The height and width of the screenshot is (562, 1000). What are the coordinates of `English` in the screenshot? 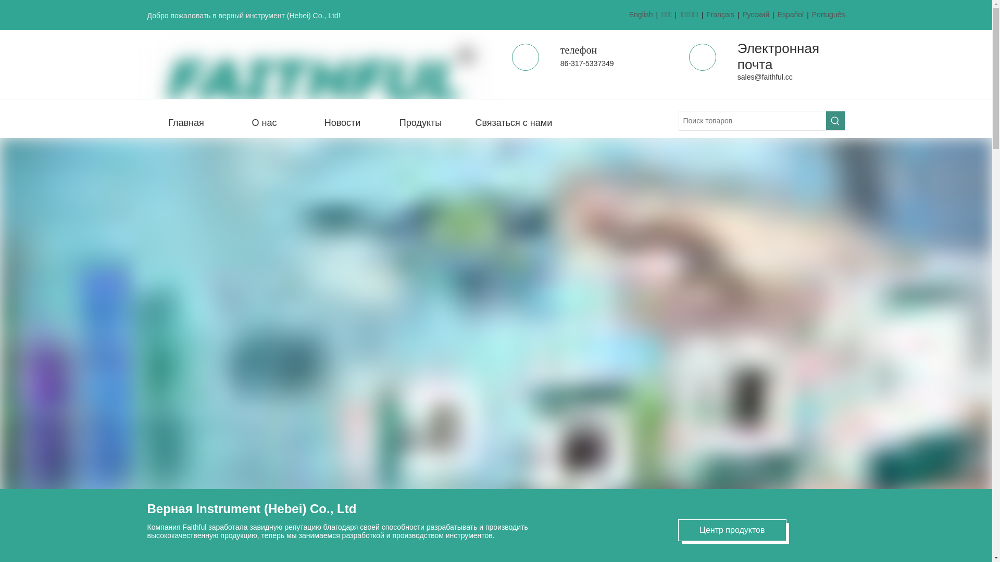 It's located at (641, 15).